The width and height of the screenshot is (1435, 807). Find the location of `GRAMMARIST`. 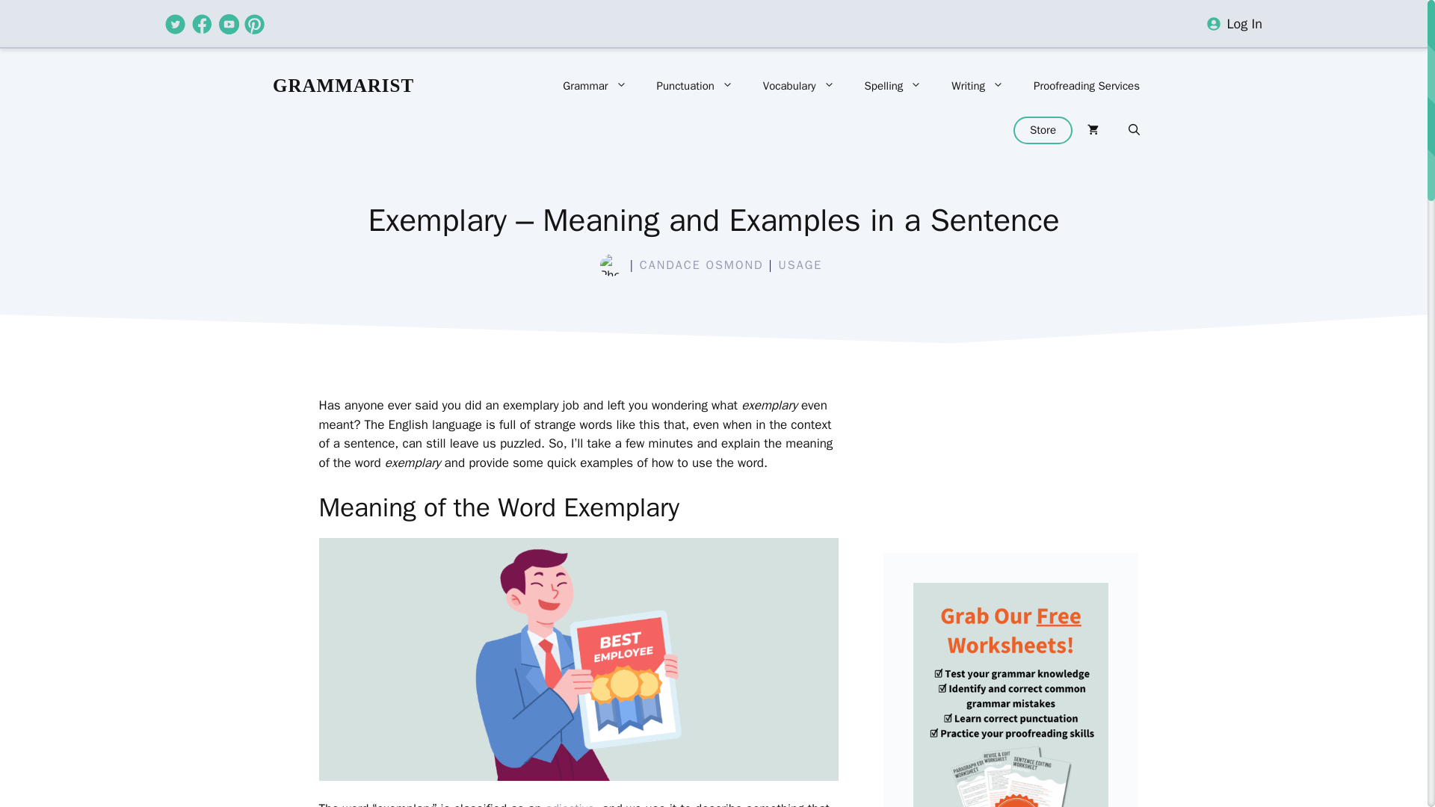

GRAMMARIST is located at coordinates (343, 85).